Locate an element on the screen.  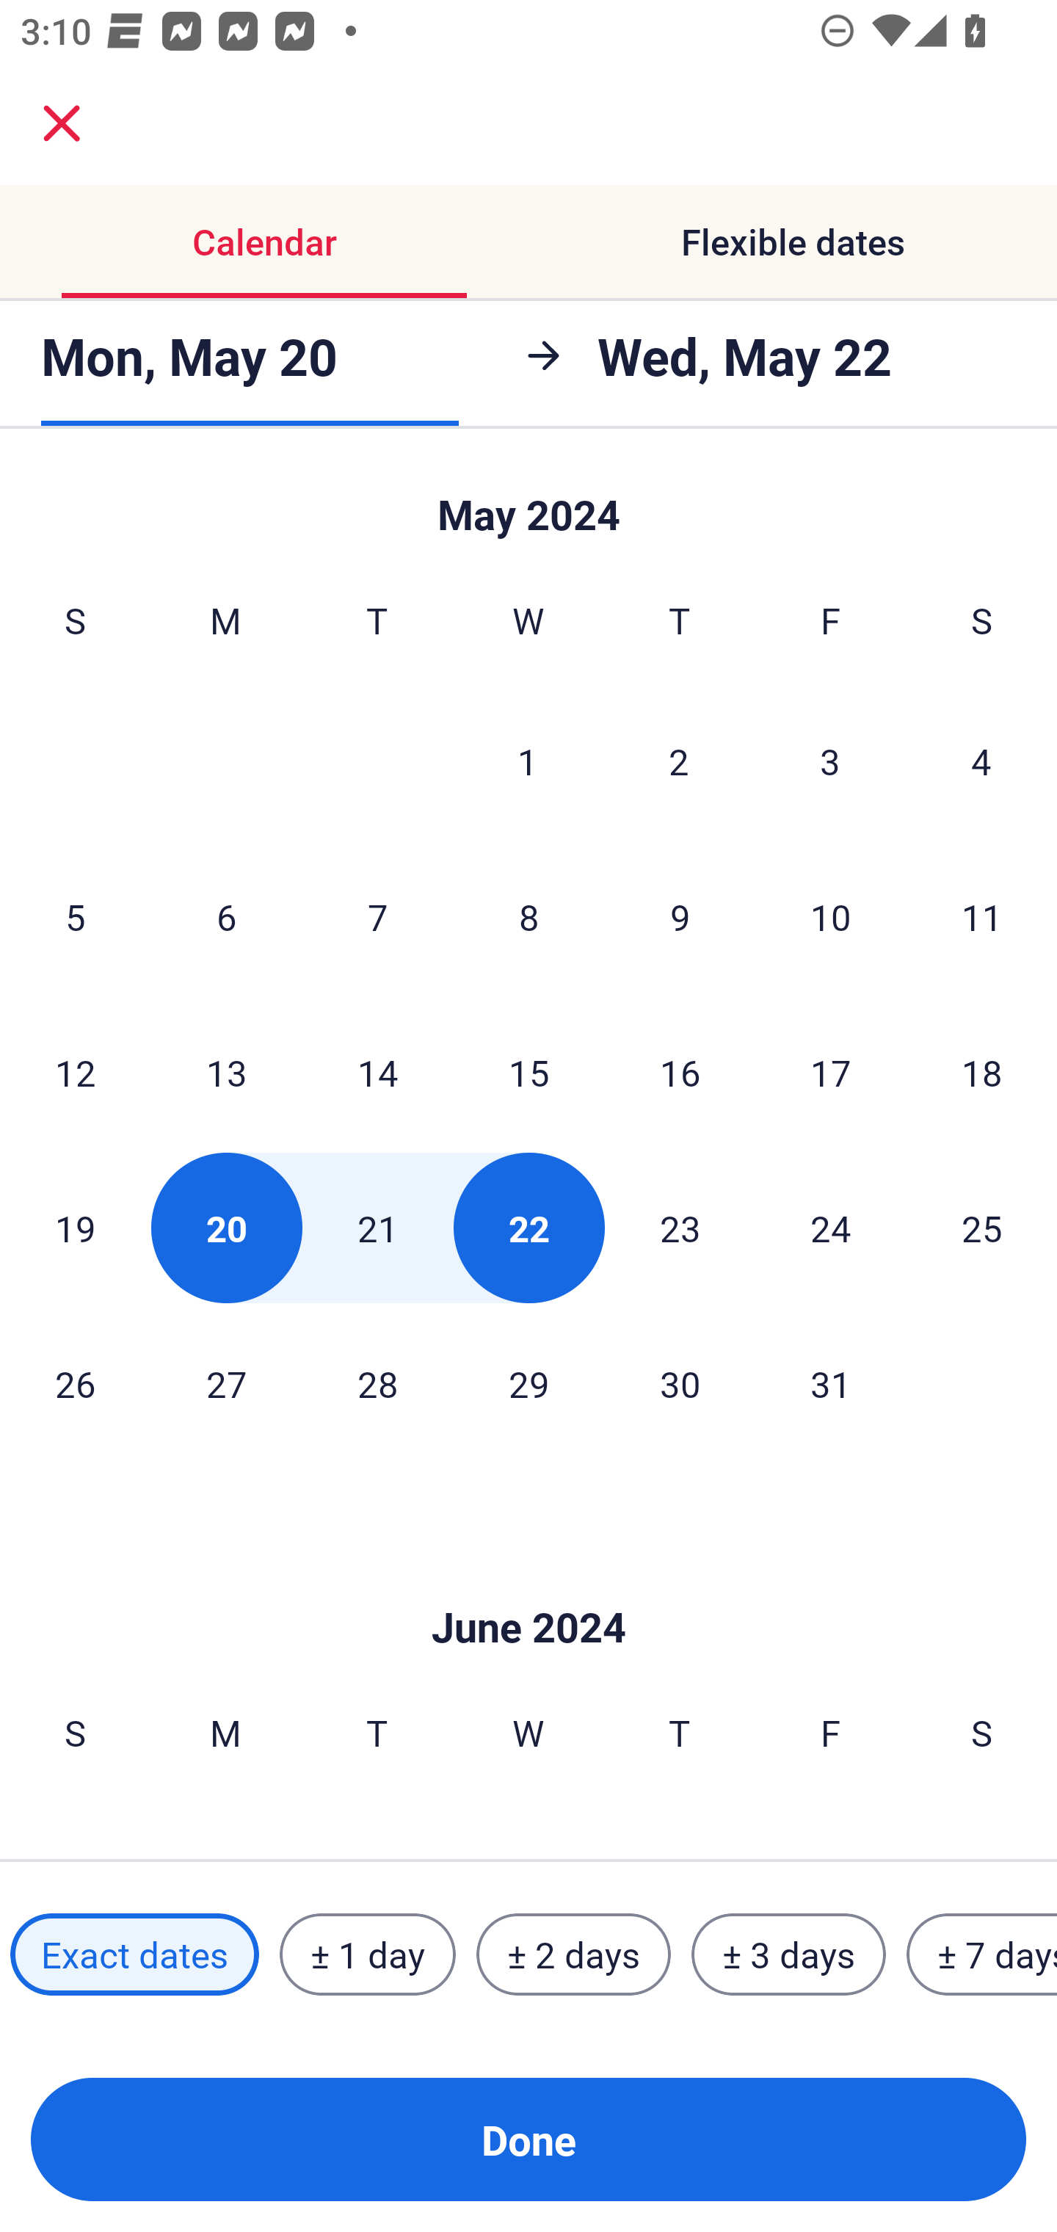
23 Thursday, May 23, 2024 is located at coordinates (680, 1228).